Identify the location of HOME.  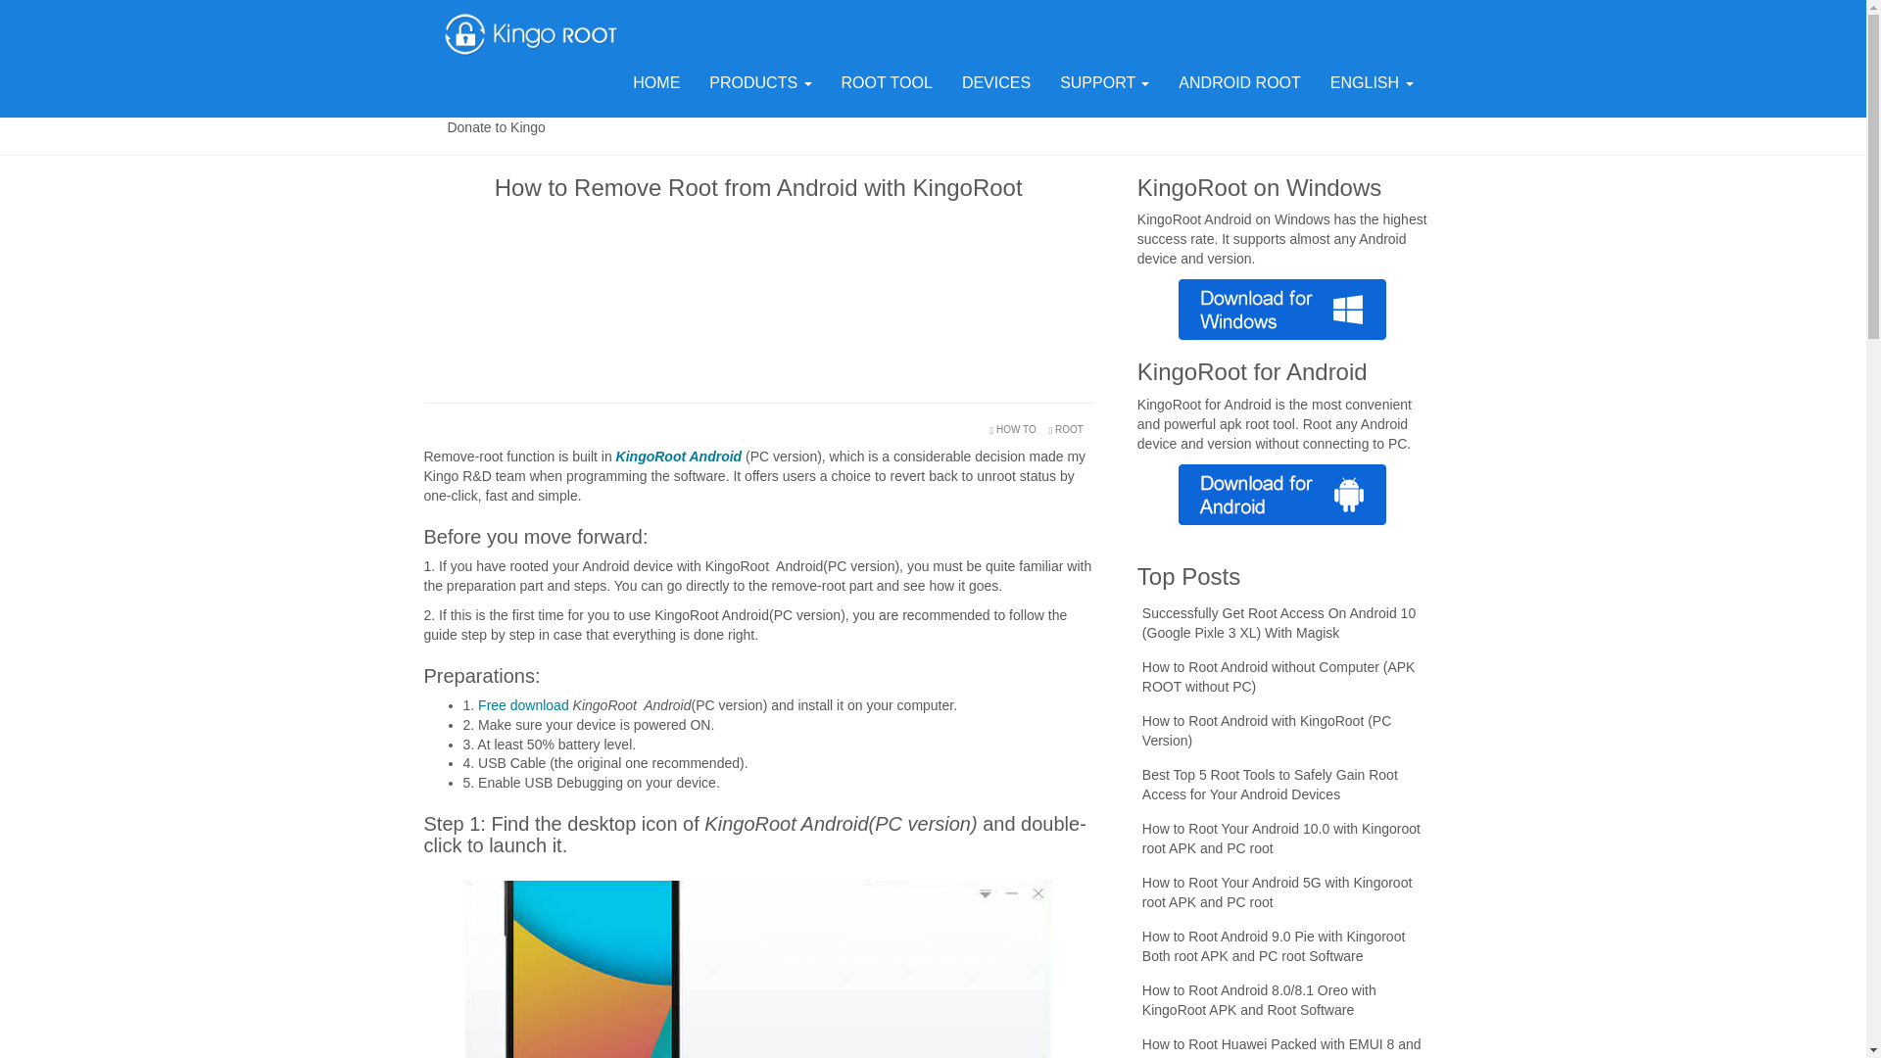
(656, 83).